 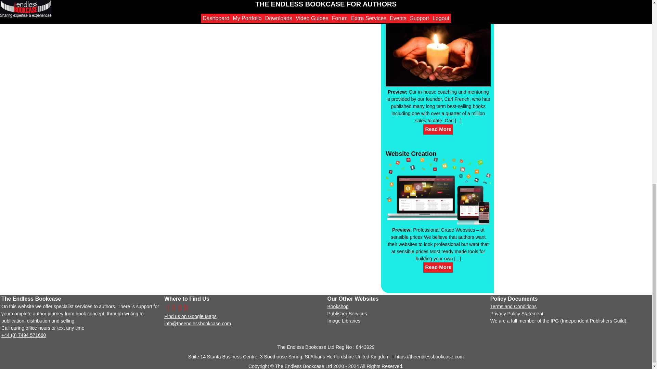 What do you see at coordinates (513, 306) in the screenshot?
I see `Terms and Conditions` at bounding box center [513, 306].